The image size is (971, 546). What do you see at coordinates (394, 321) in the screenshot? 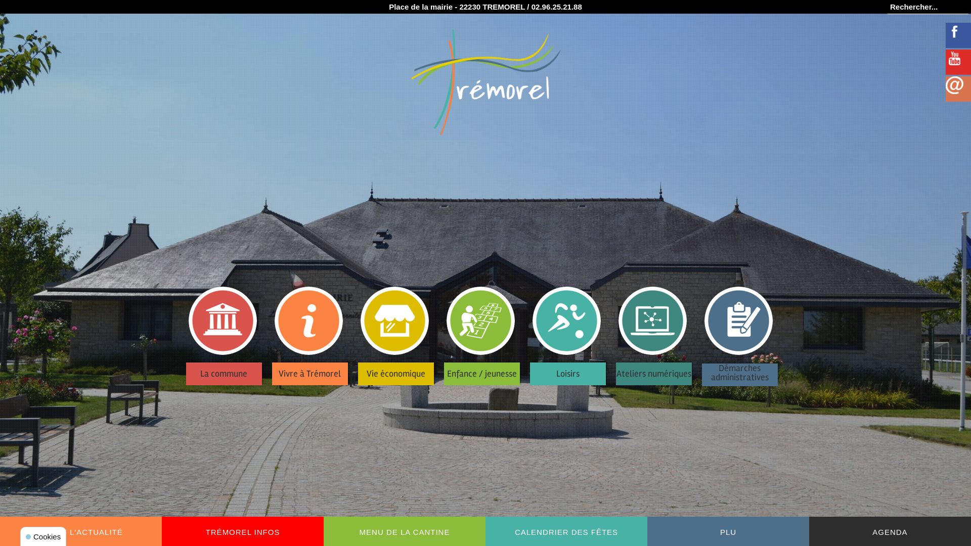
I see `image` at bounding box center [394, 321].